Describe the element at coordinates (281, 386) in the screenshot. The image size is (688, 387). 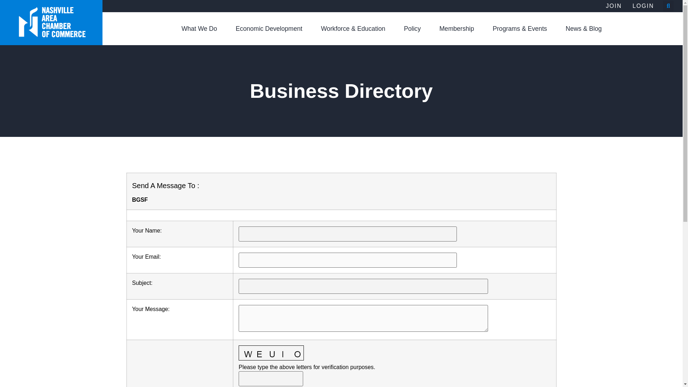
I see `Clear` at that location.